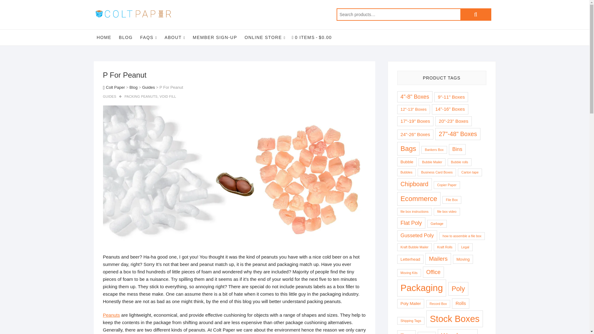  Describe the element at coordinates (476, 14) in the screenshot. I see `Search` at that location.